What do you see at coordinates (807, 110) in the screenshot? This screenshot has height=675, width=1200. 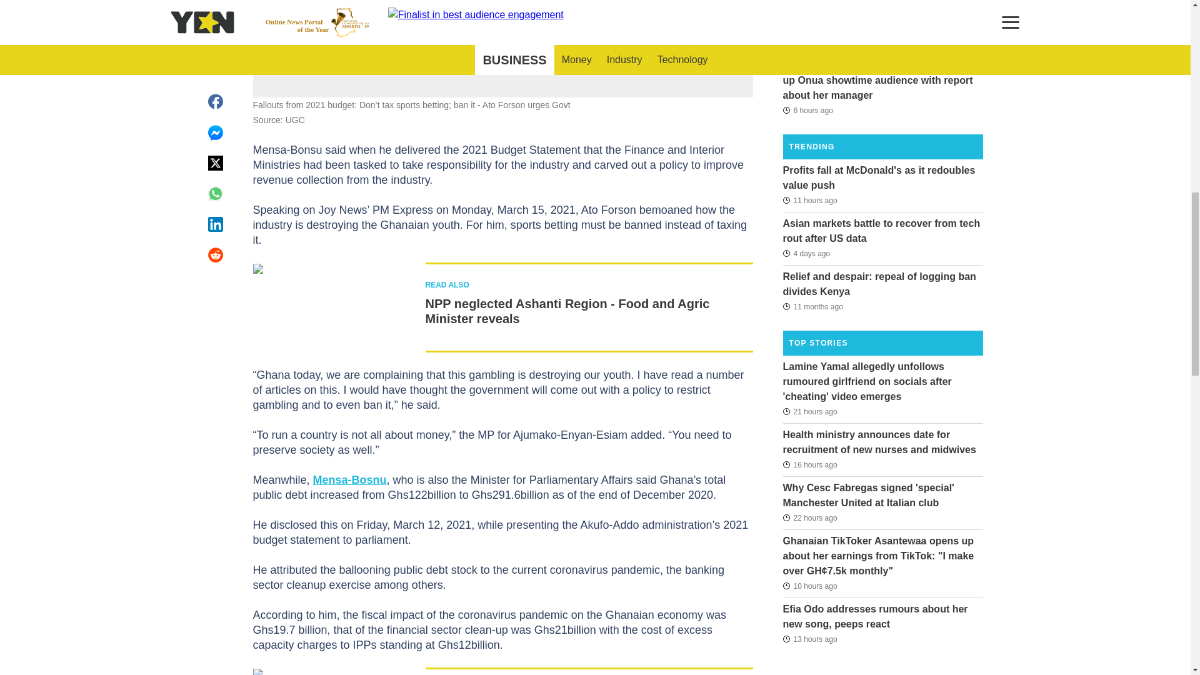 I see `2024-07-29T22:07:20Z` at bounding box center [807, 110].